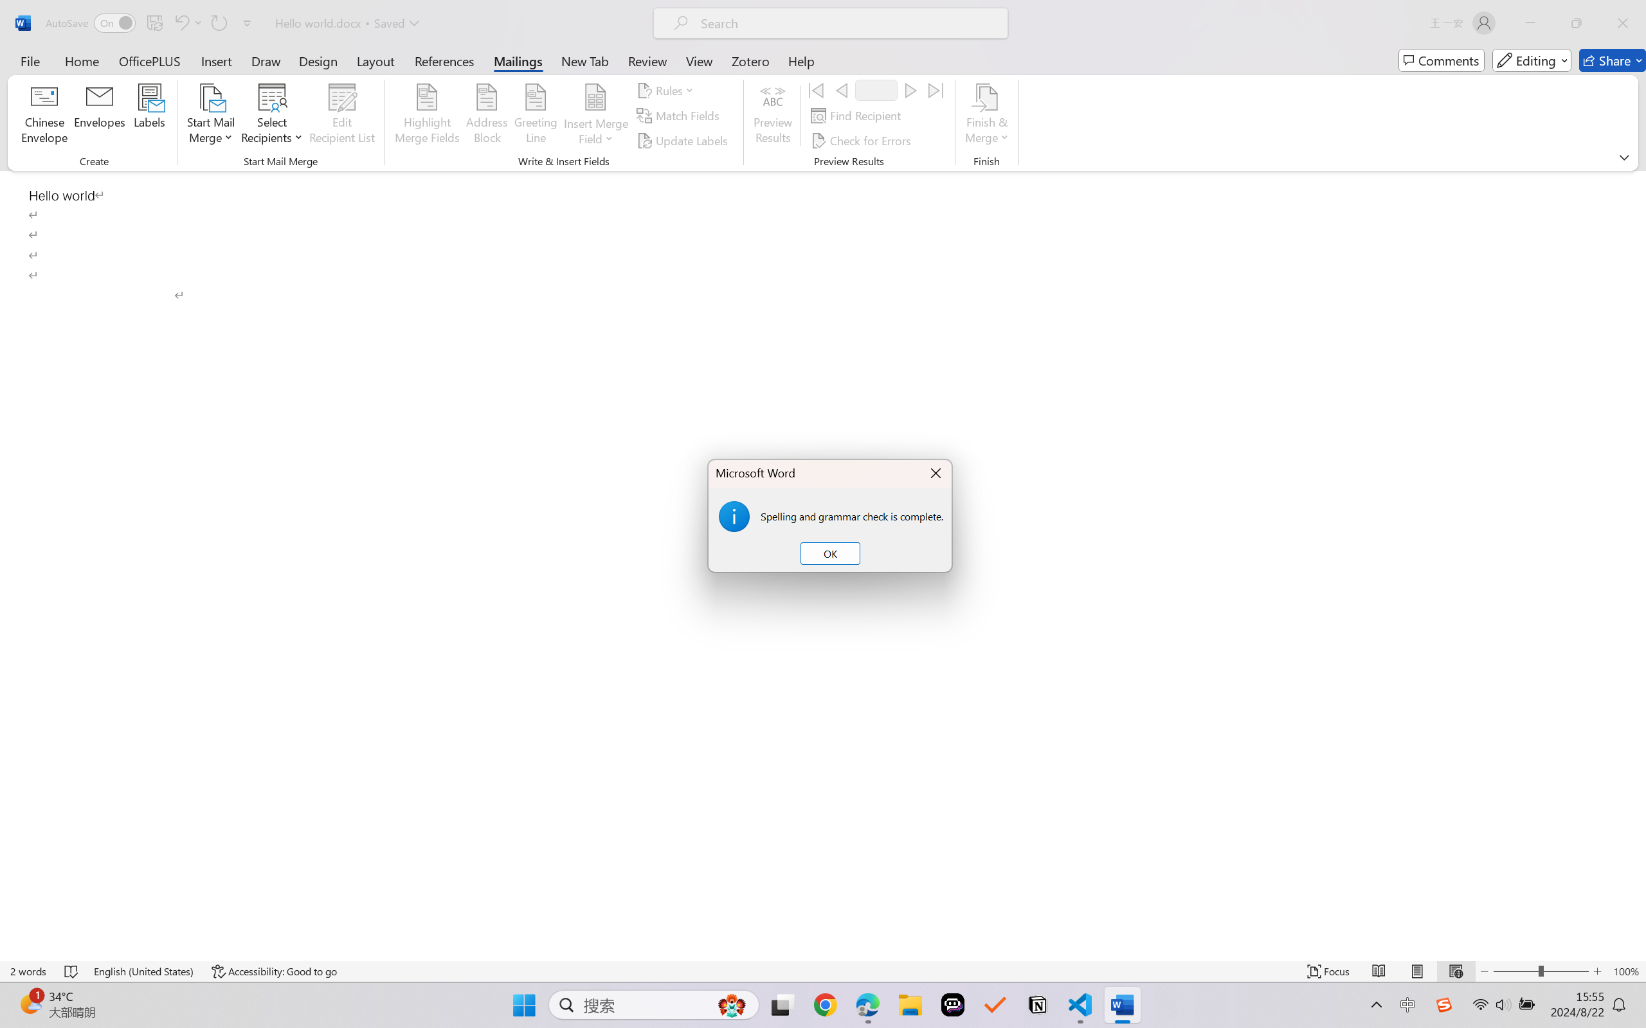 This screenshot has height=1028, width=1646. What do you see at coordinates (1532, 60) in the screenshot?
I see `Editing` at bounding box center [1532, 60].